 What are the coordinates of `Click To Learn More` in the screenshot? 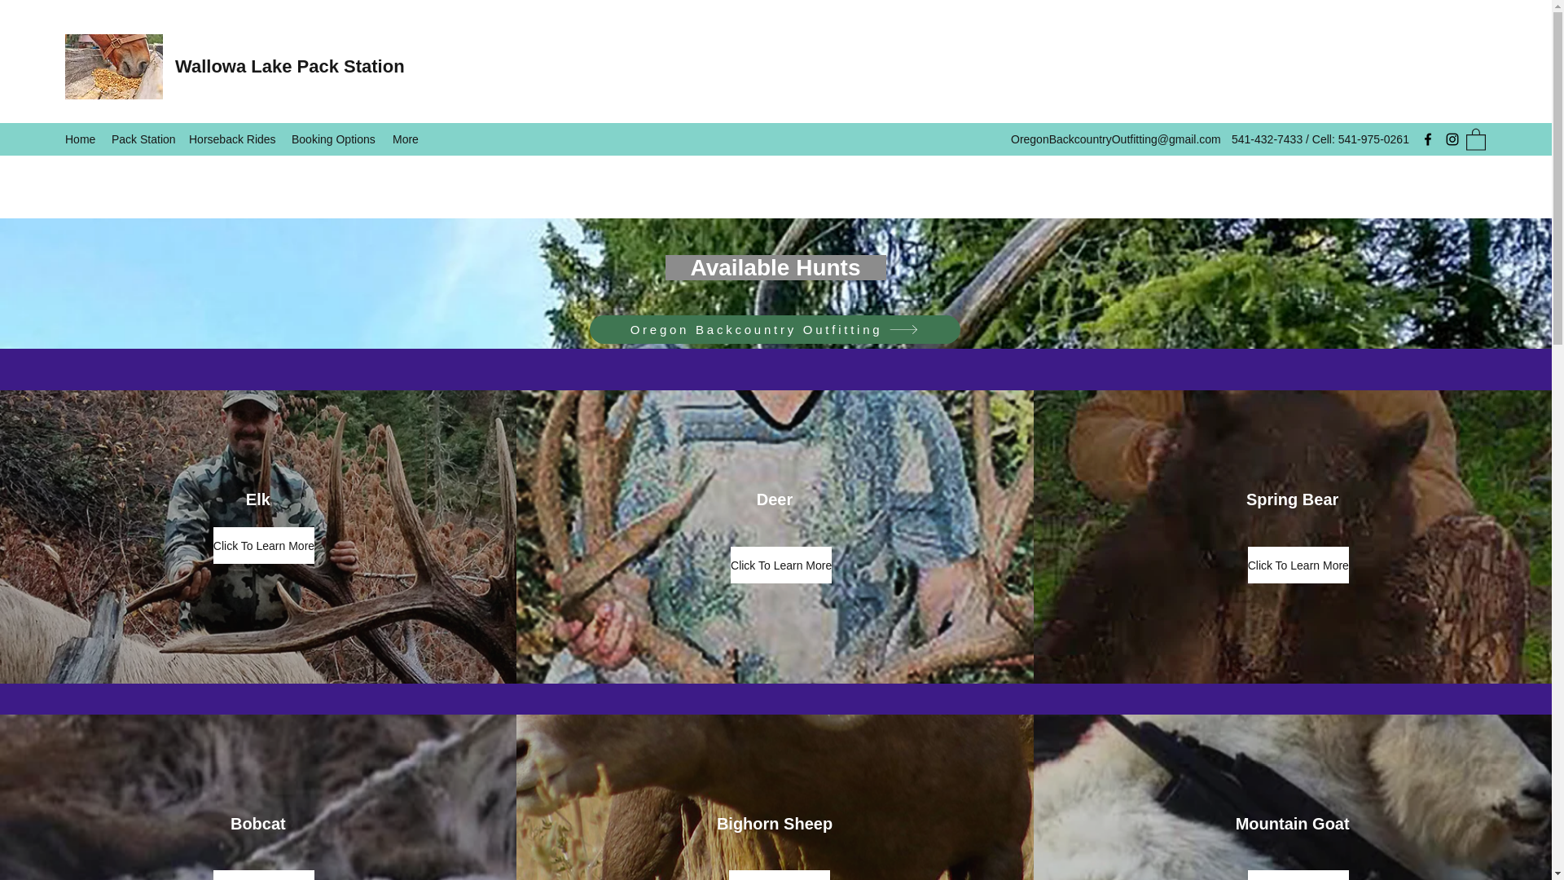 It's located at (263, 545).